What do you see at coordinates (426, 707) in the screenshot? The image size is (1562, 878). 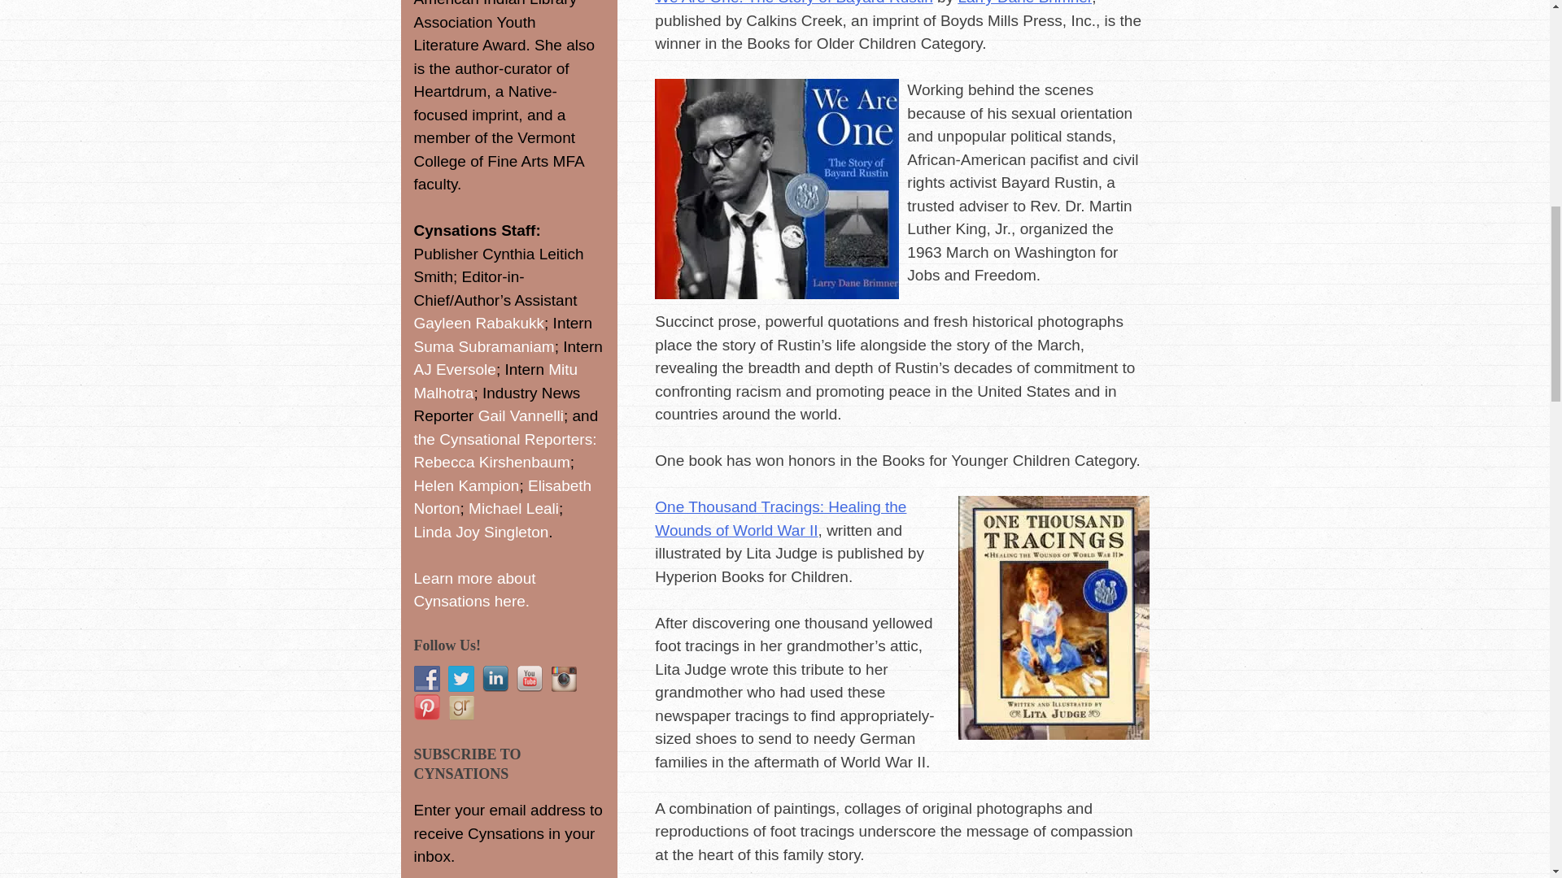 I see `Follow Us on Pinterest` at bounding box center [426, 707].